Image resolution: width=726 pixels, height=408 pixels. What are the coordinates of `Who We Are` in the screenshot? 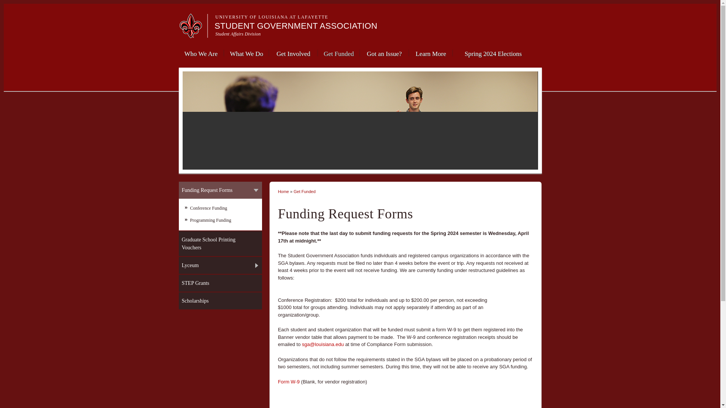 It's located at (200, 53).